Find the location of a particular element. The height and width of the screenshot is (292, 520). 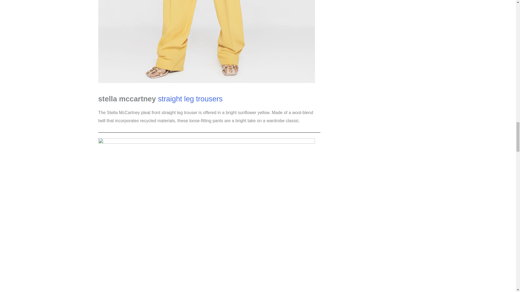

straight leg trousers is located at coordinates (190, 99).